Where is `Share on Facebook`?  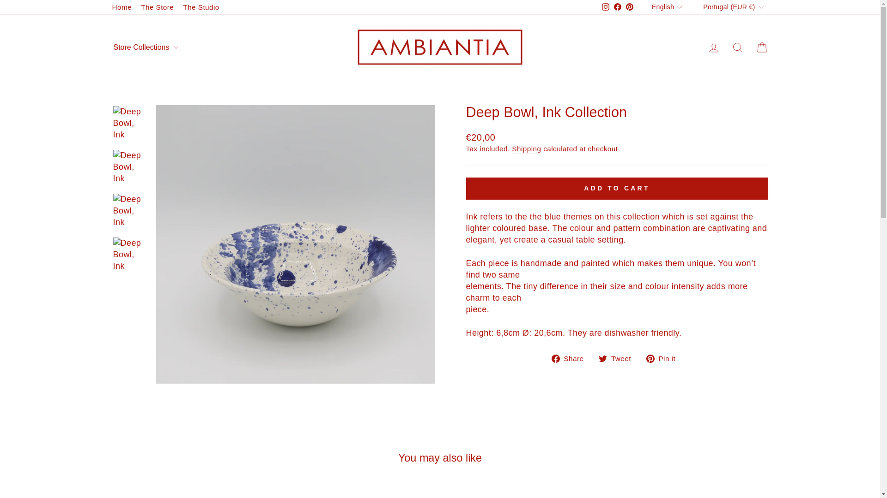 Share on Facebook is located at coordinates (571, 358).